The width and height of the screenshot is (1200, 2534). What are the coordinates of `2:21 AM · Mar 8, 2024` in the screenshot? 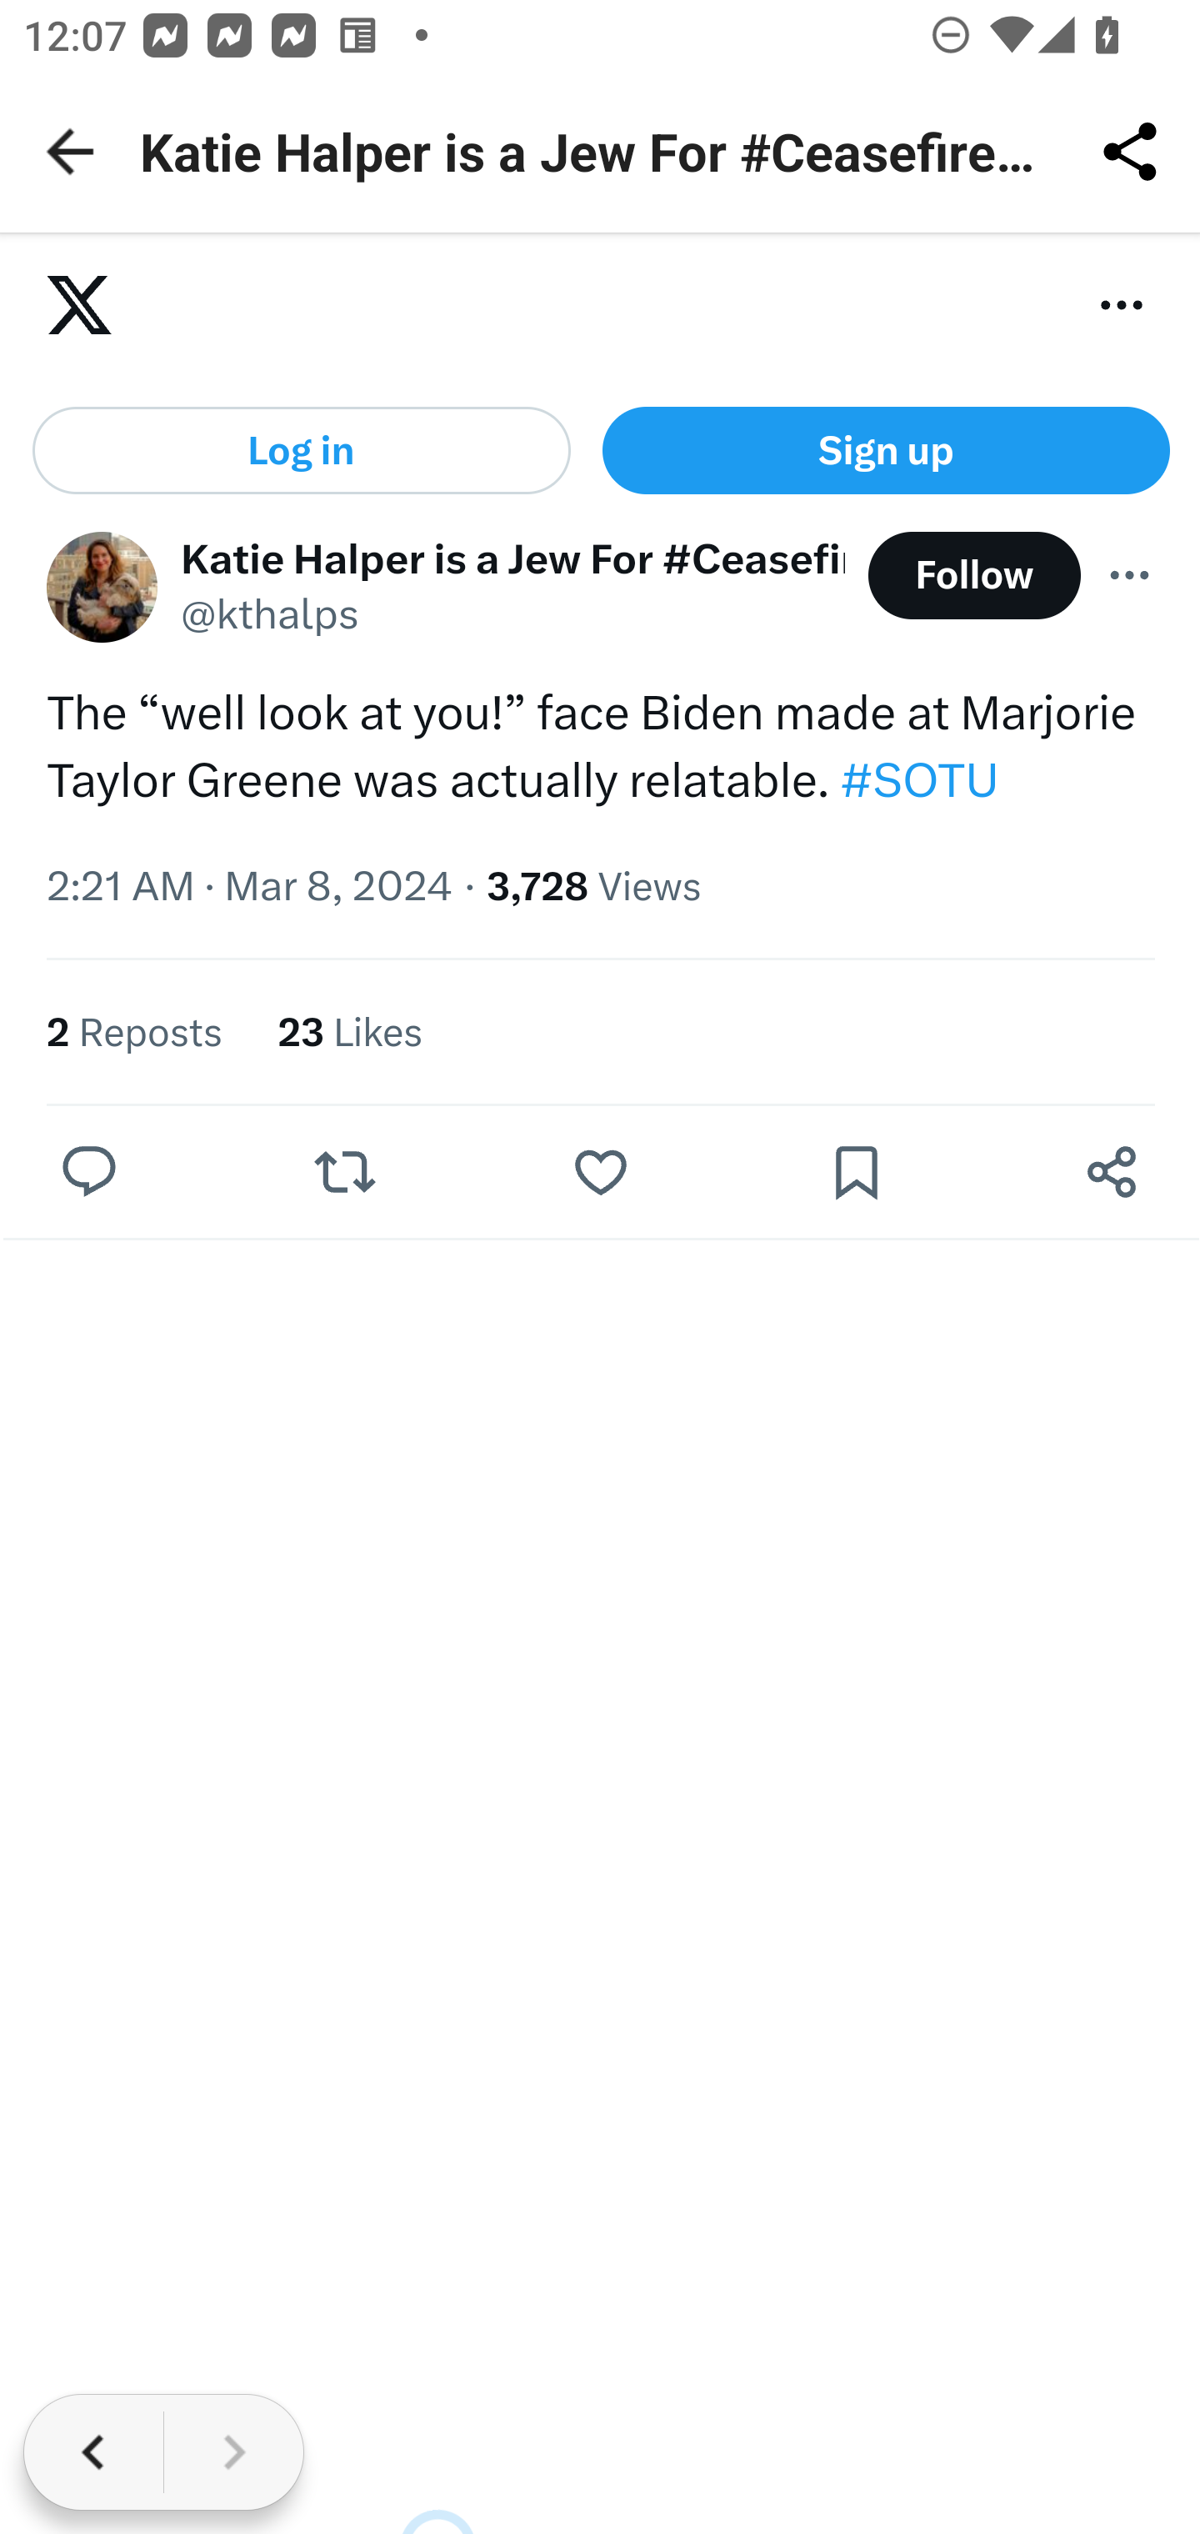 It's located at (250, 887).